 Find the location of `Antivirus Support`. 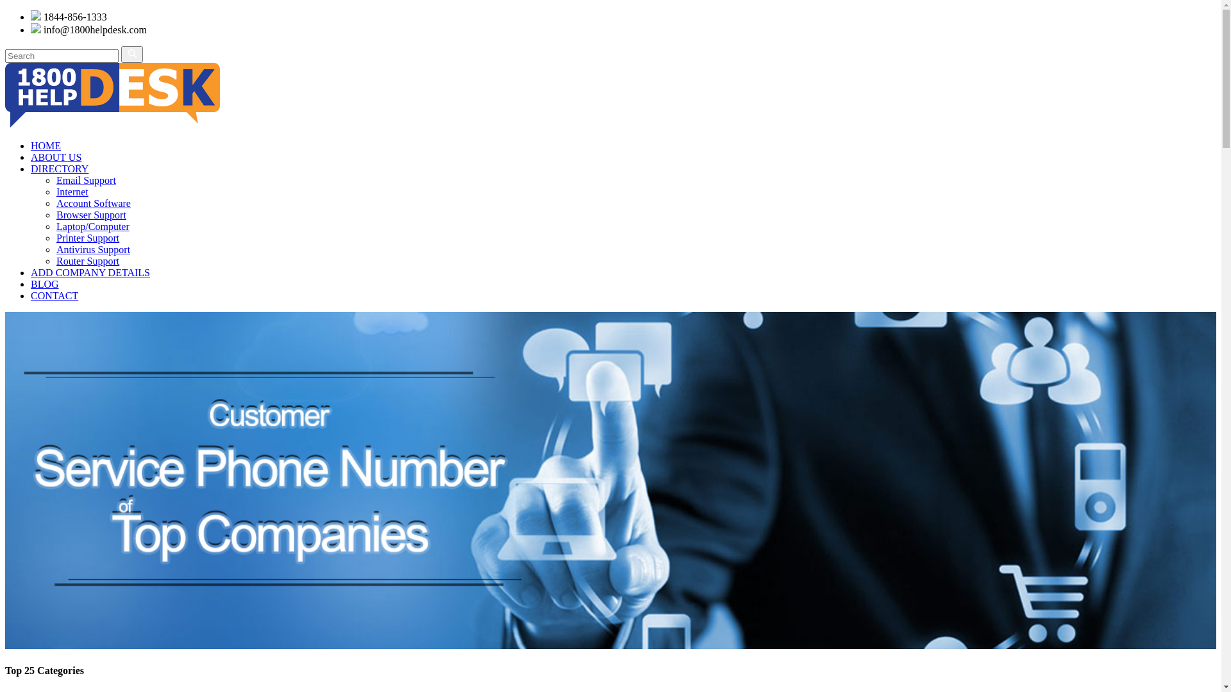

Antivirus Support is located at coordinates (94, 250).